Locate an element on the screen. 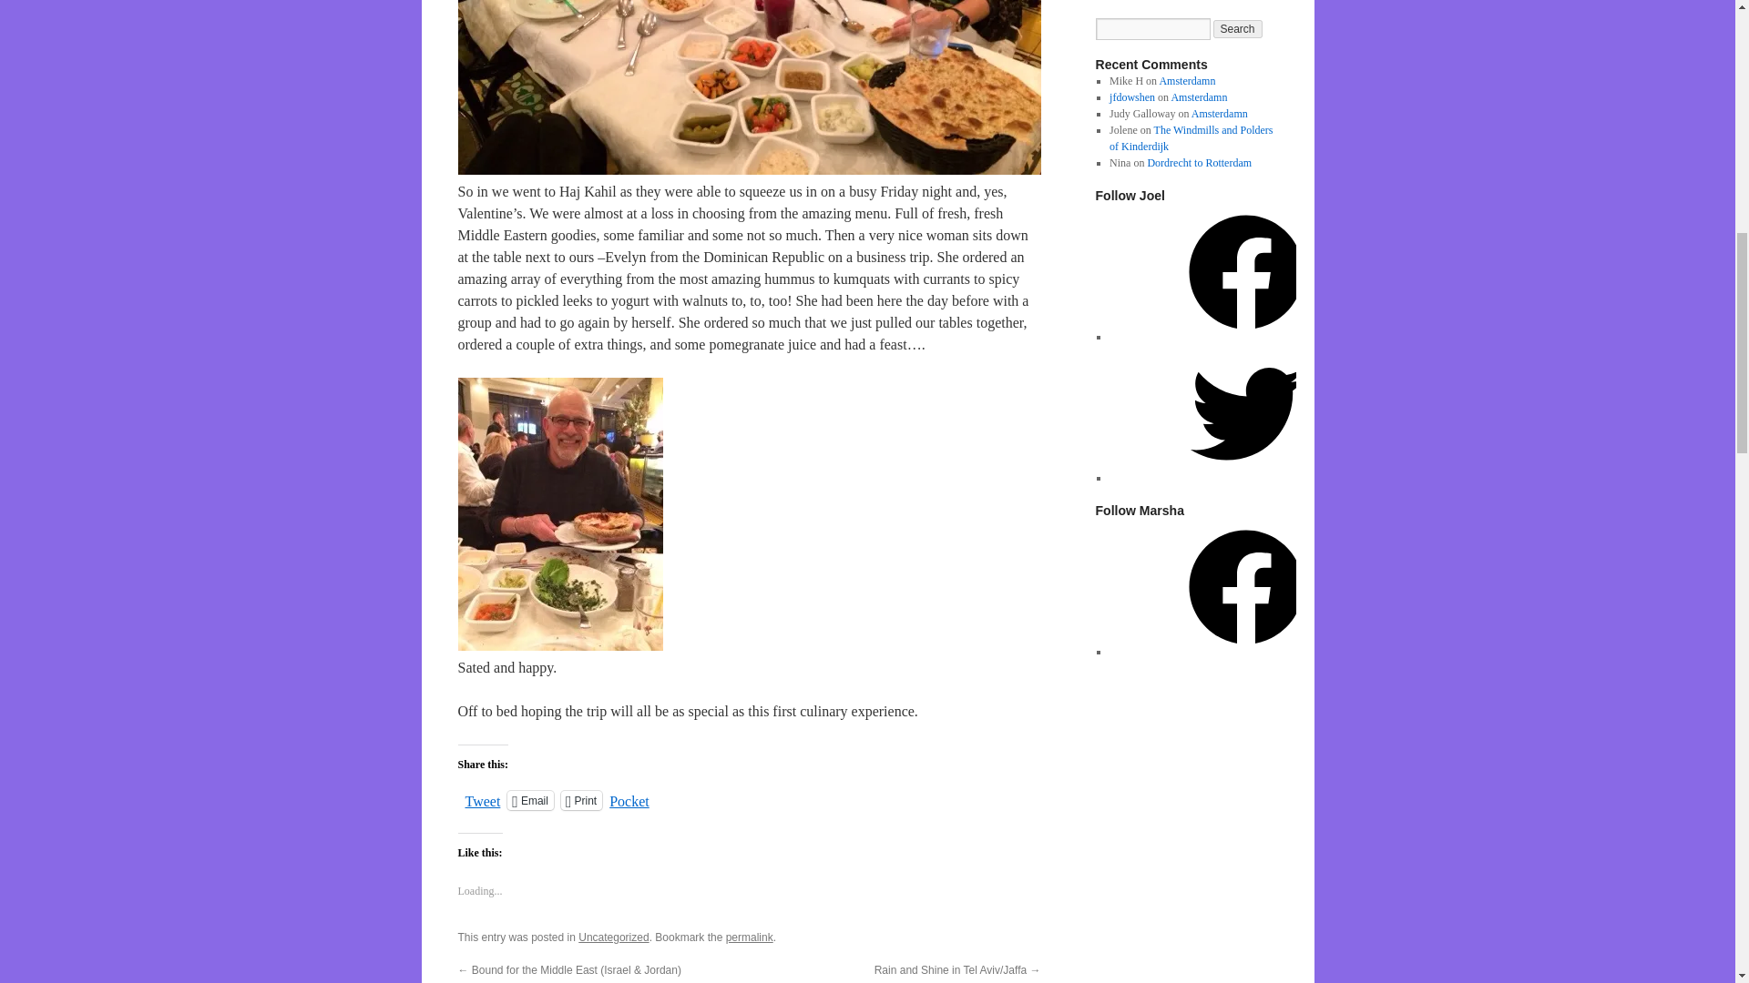  permalink is located at coordinates (749, 937).